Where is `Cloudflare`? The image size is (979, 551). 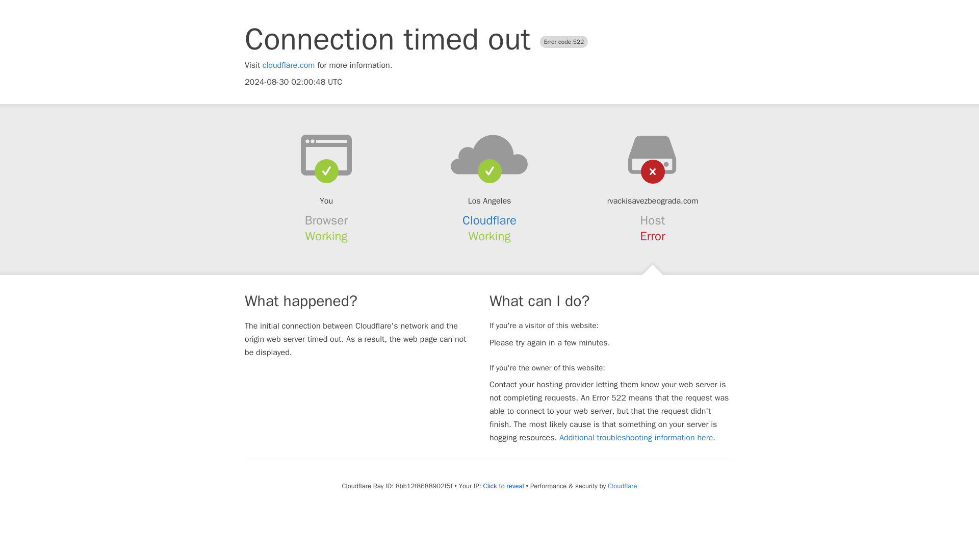 Cloudflare is located at coordinates (622, 486).